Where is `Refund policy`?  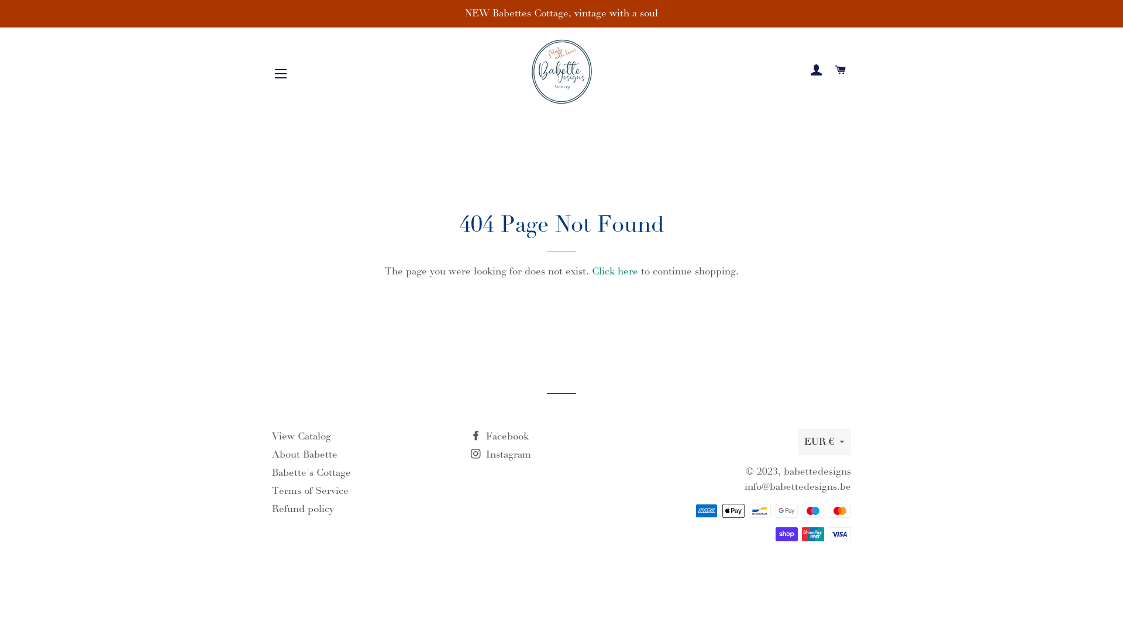
Refund policy is located at coordinates (303, 509).